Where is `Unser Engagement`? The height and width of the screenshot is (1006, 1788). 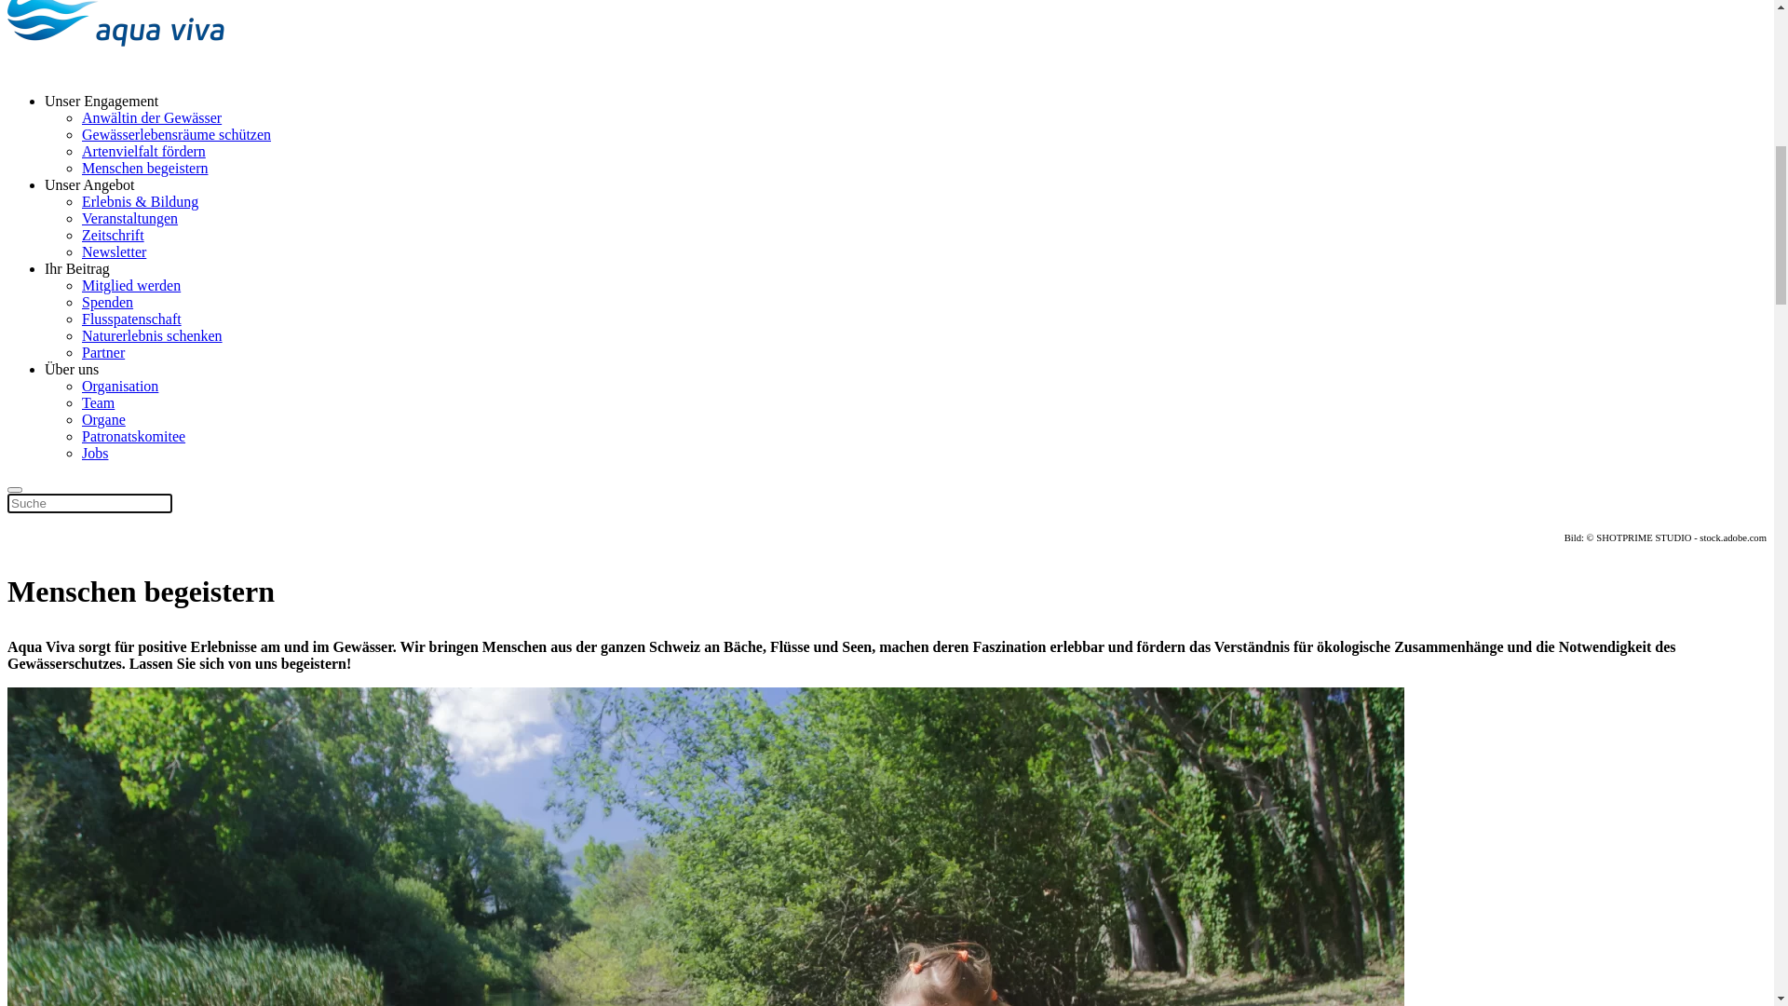
Unser Engagement is located at coordinates (102, 943).